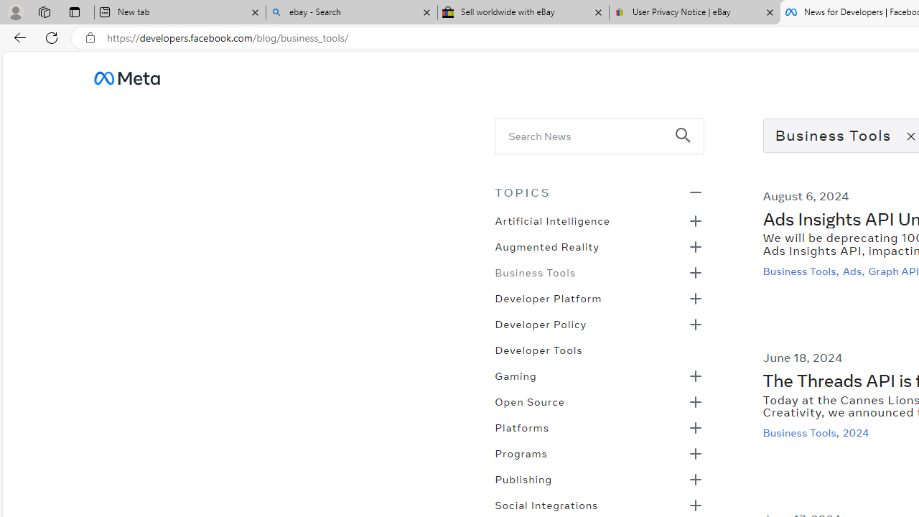  I want to click on Social Integrations, so click(546, 504).